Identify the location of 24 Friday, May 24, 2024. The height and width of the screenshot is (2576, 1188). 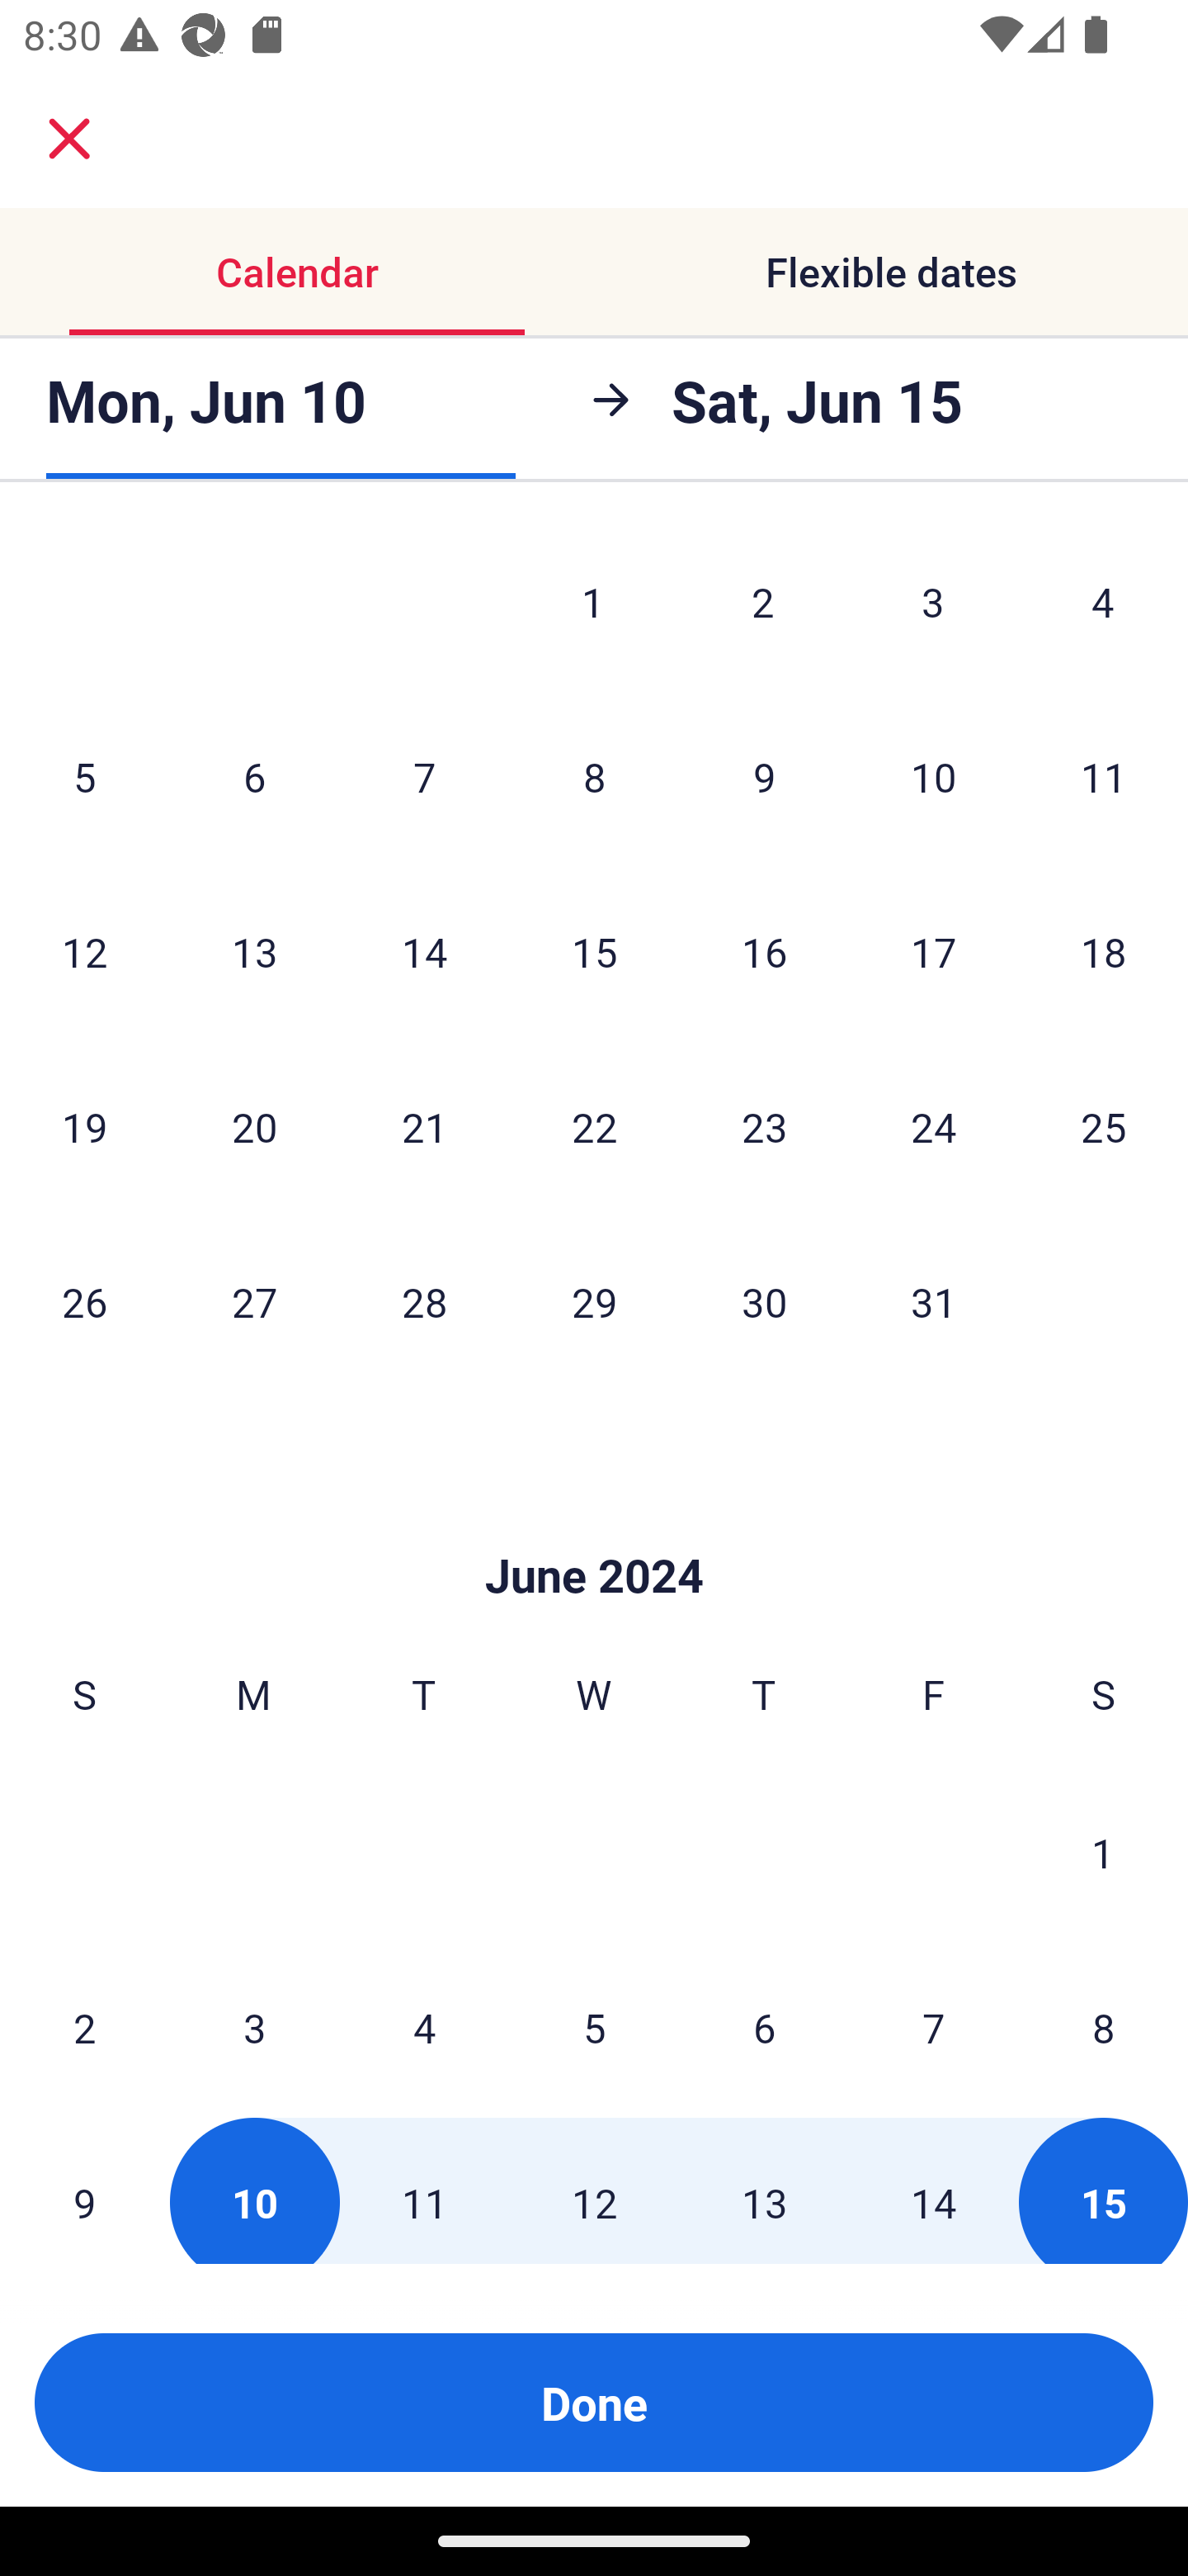
(934, 1125).